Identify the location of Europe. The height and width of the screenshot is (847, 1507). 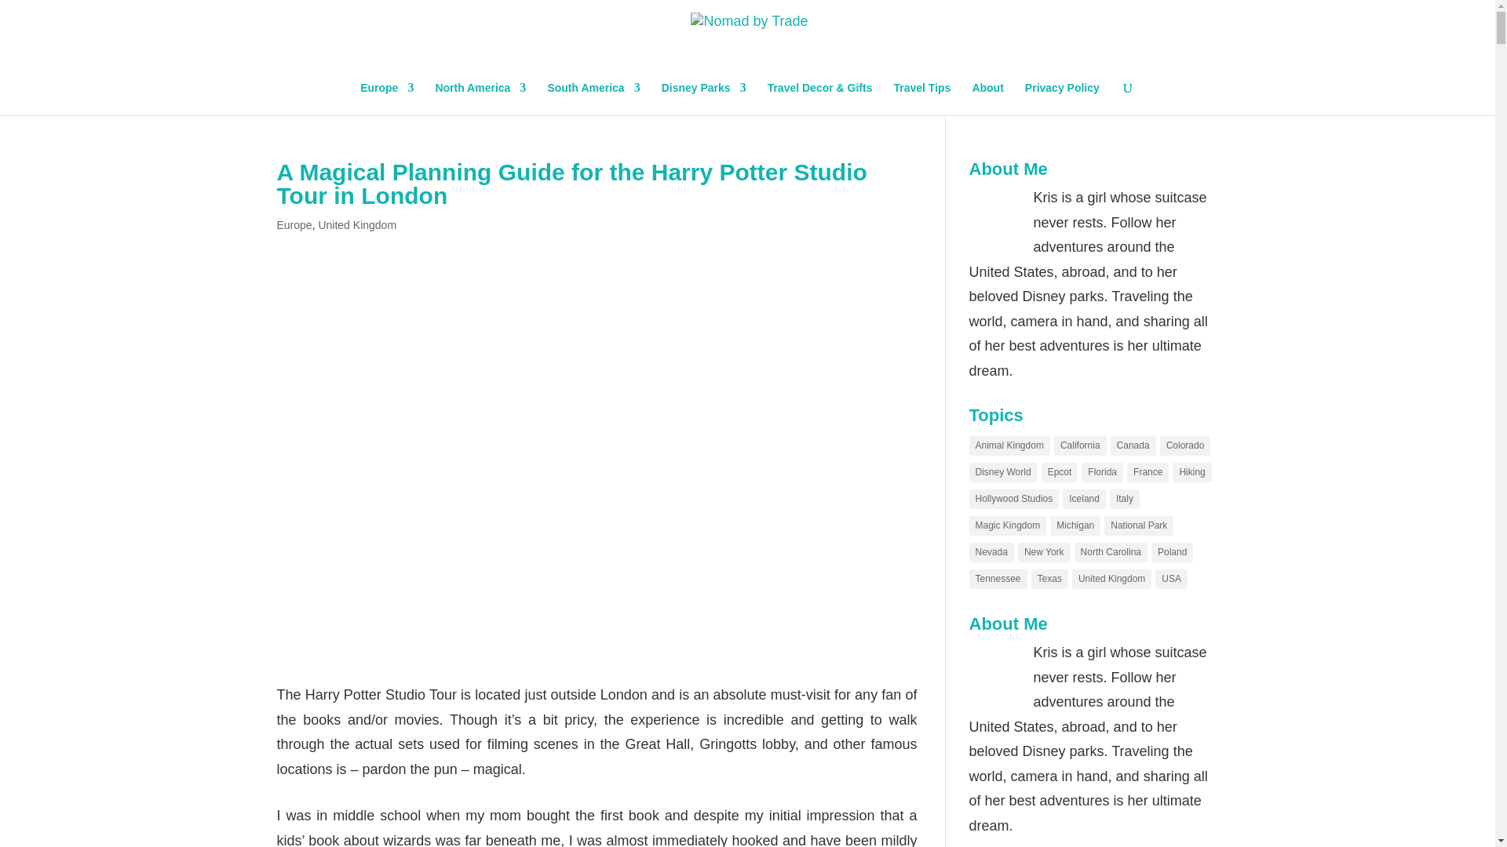
(294, 224).